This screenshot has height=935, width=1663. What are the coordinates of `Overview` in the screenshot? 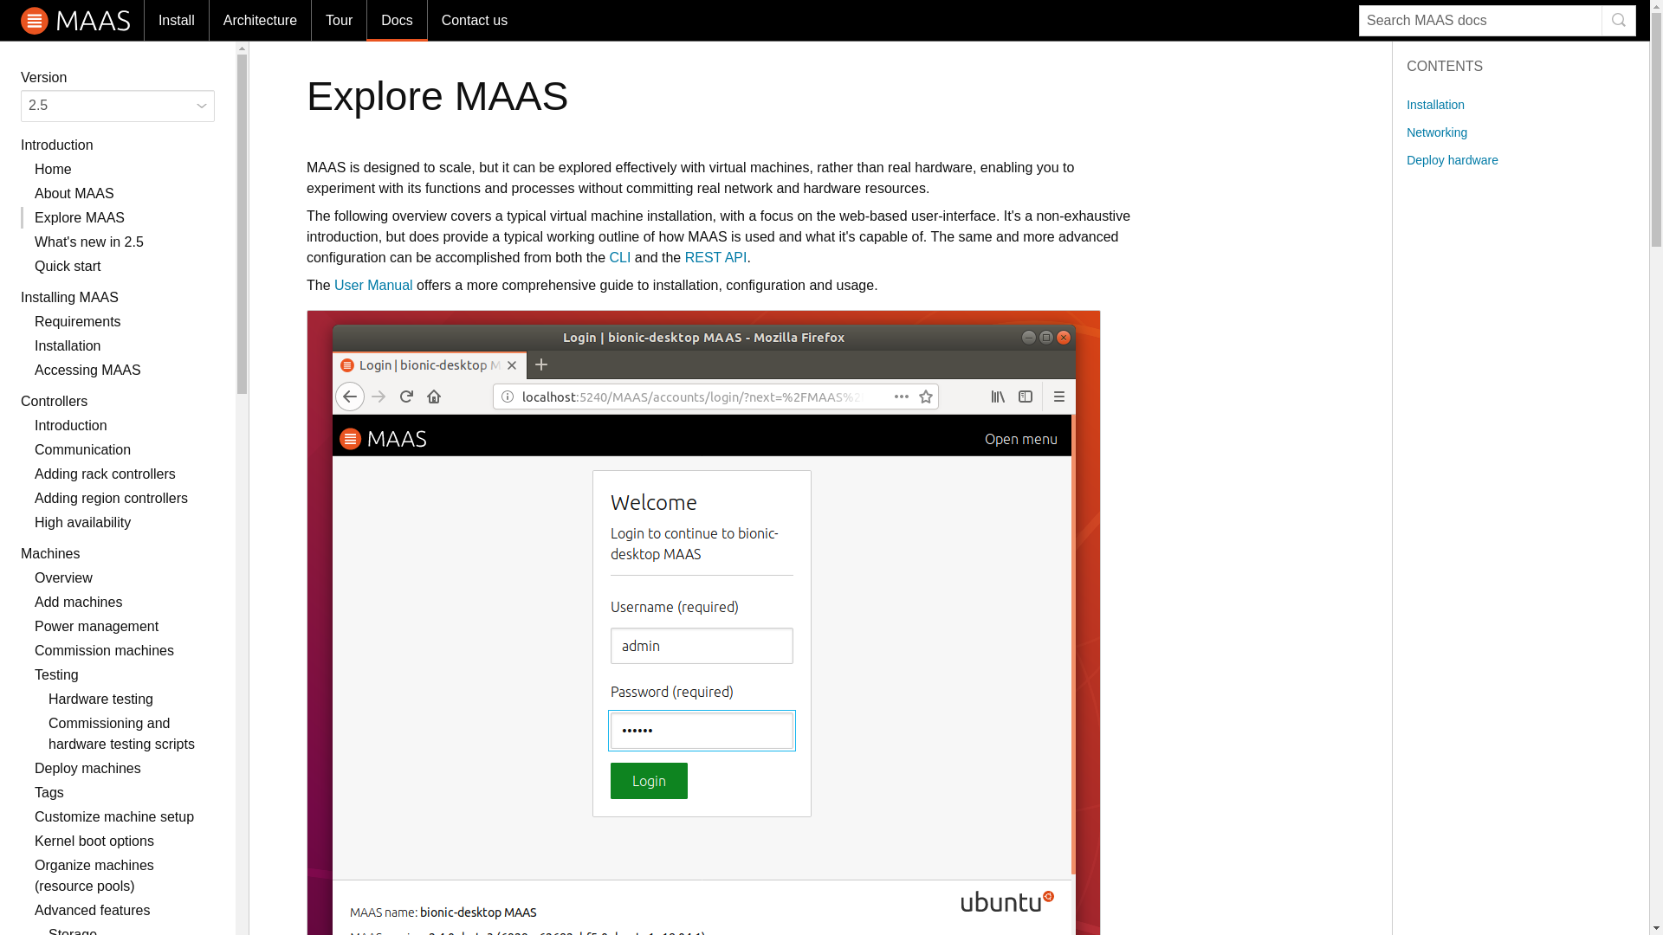 It's located at (64, 577).